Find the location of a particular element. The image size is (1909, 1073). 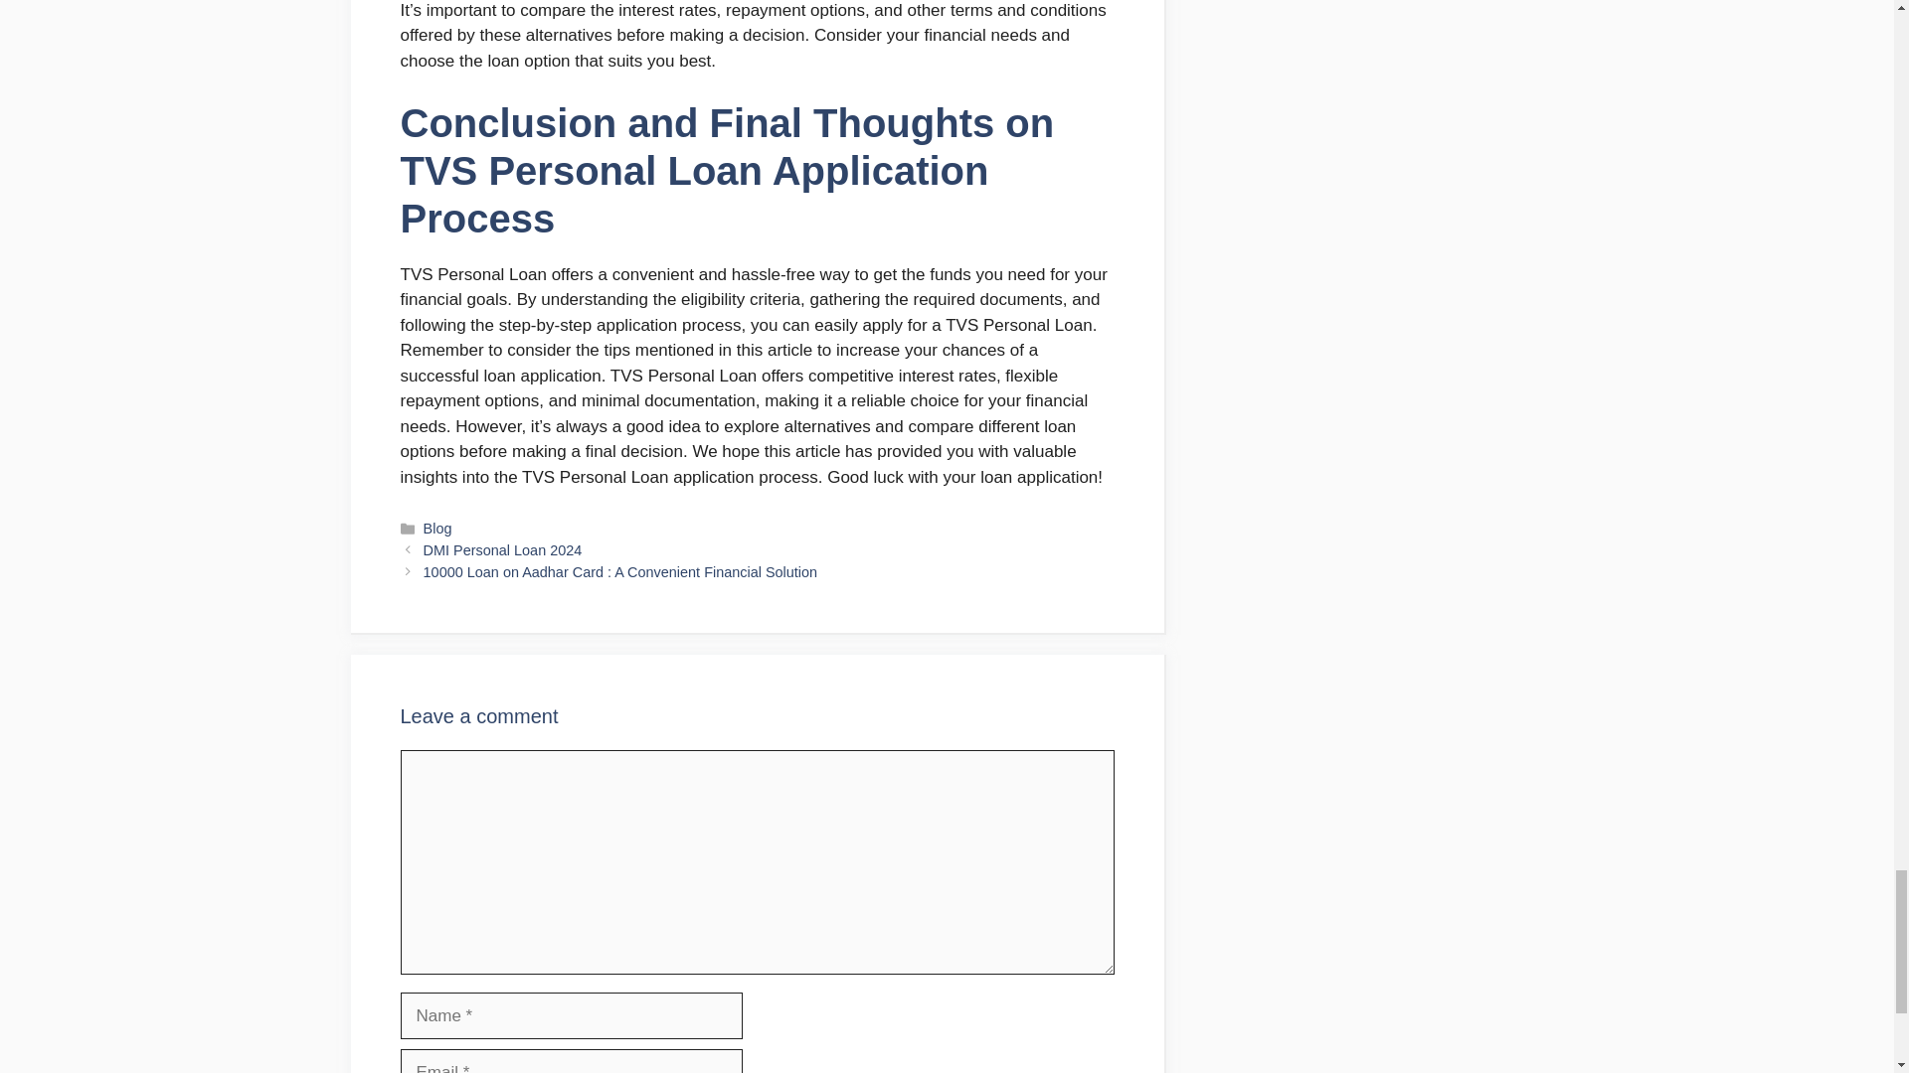

10000 Loan on Aadhar Card : A Convenient Financial Solution is located at coordinates (620, 572).